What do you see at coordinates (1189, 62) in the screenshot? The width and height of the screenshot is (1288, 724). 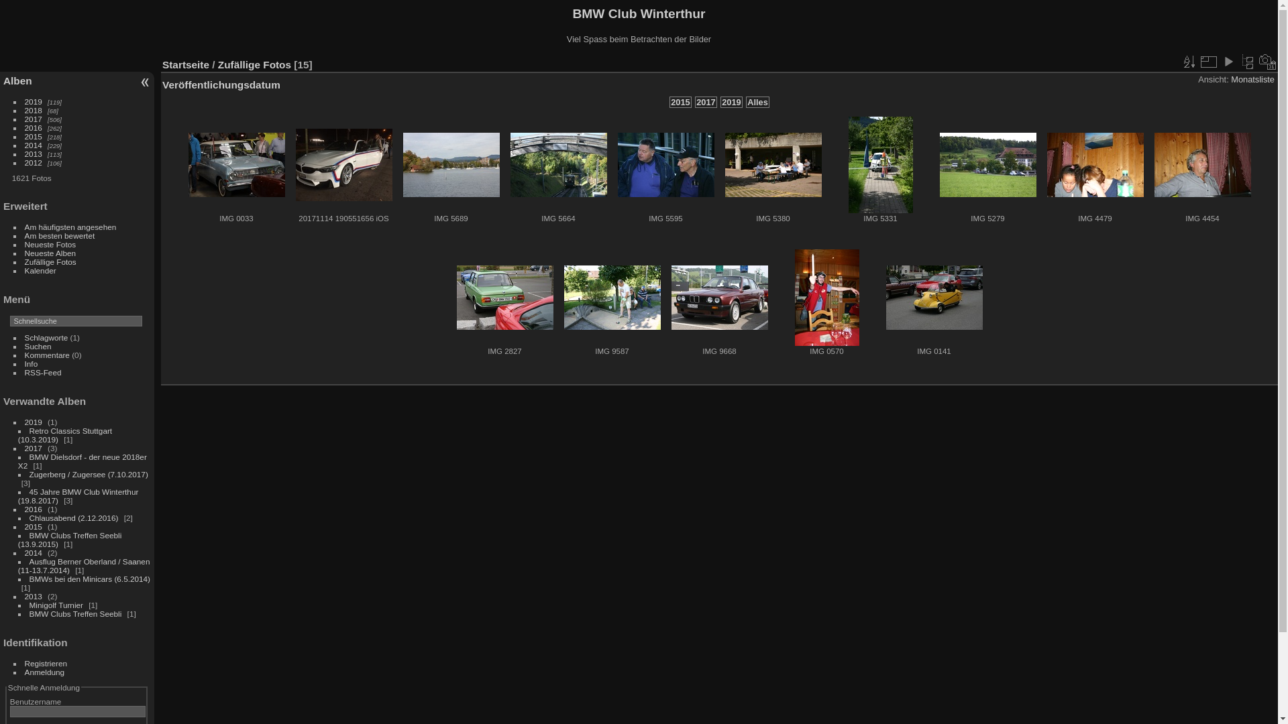 I see `Sortierreihenfolge` at bounding box center [1189, 62].